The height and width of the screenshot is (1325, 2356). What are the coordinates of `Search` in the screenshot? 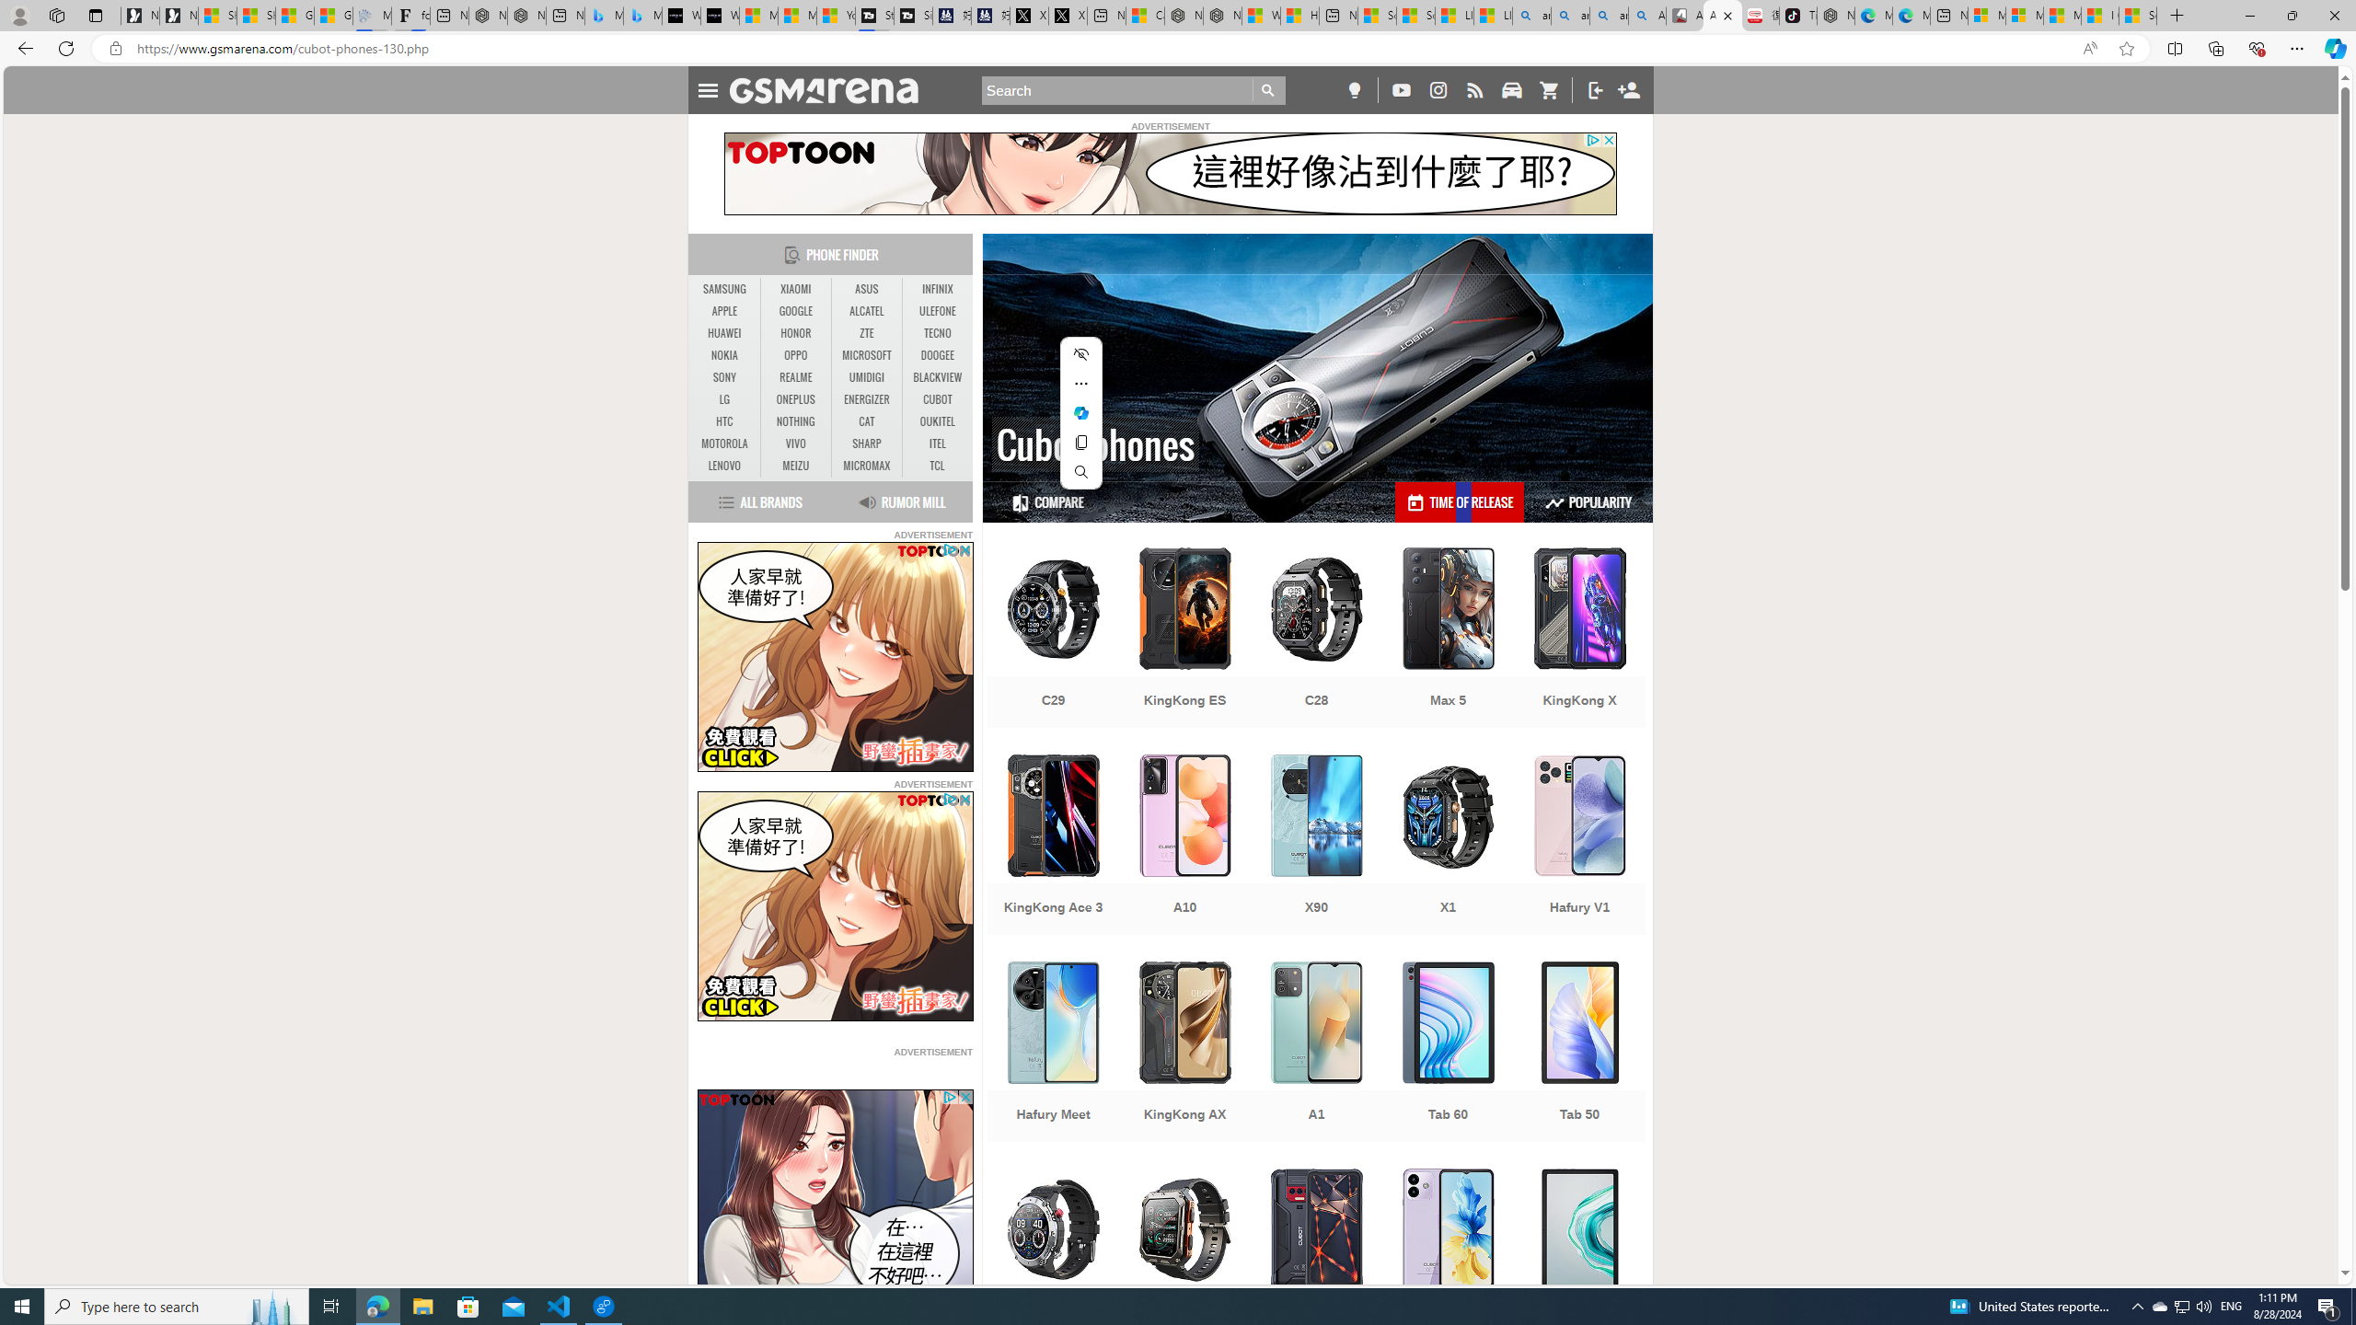 It's located at (1134, 90).